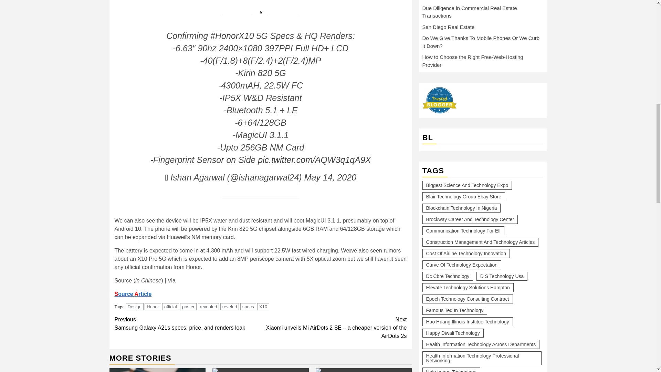 Image resolution: width=661 pixels, height=372 pixels. Describe the element at coordinates (230, 307) in the screenshot. I see `Do We Give Thanks To Mobile Phones Or We Curb It Down?` at that location.